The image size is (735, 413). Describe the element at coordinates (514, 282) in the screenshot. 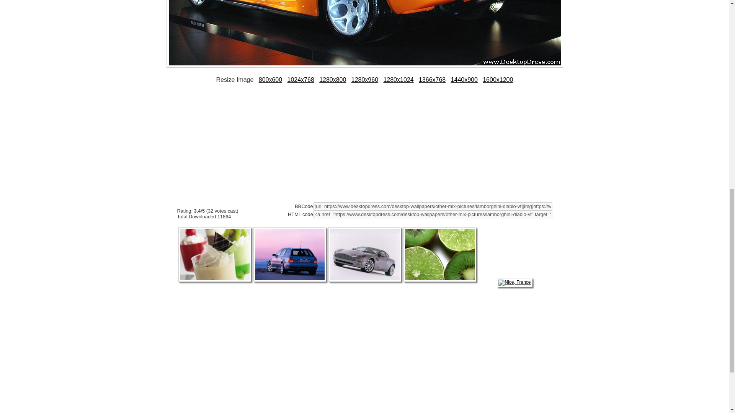

I see `Nice, France` at that location.